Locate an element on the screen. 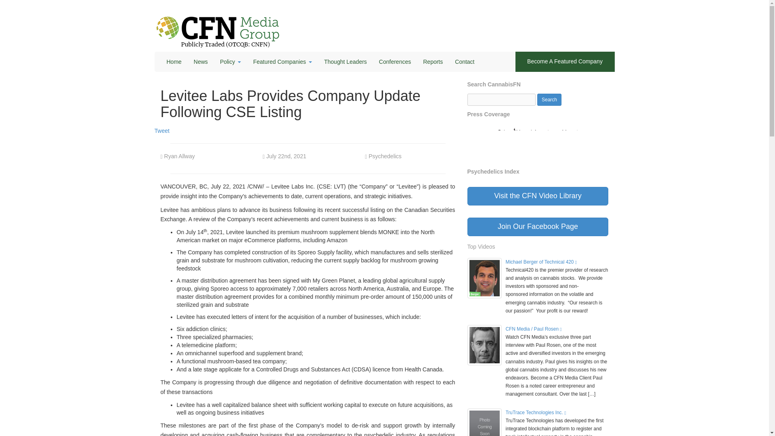  Conferences is located at coordinates (395, 62).